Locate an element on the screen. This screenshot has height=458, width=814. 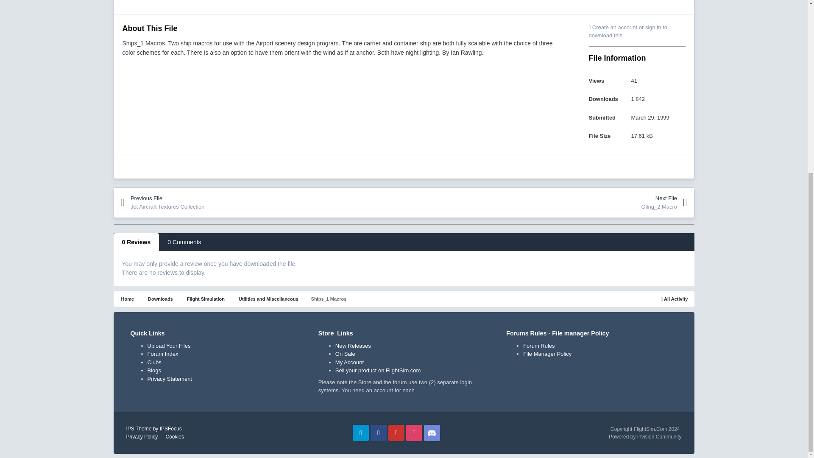
0 Reviews is located at coordinates (137, 242).